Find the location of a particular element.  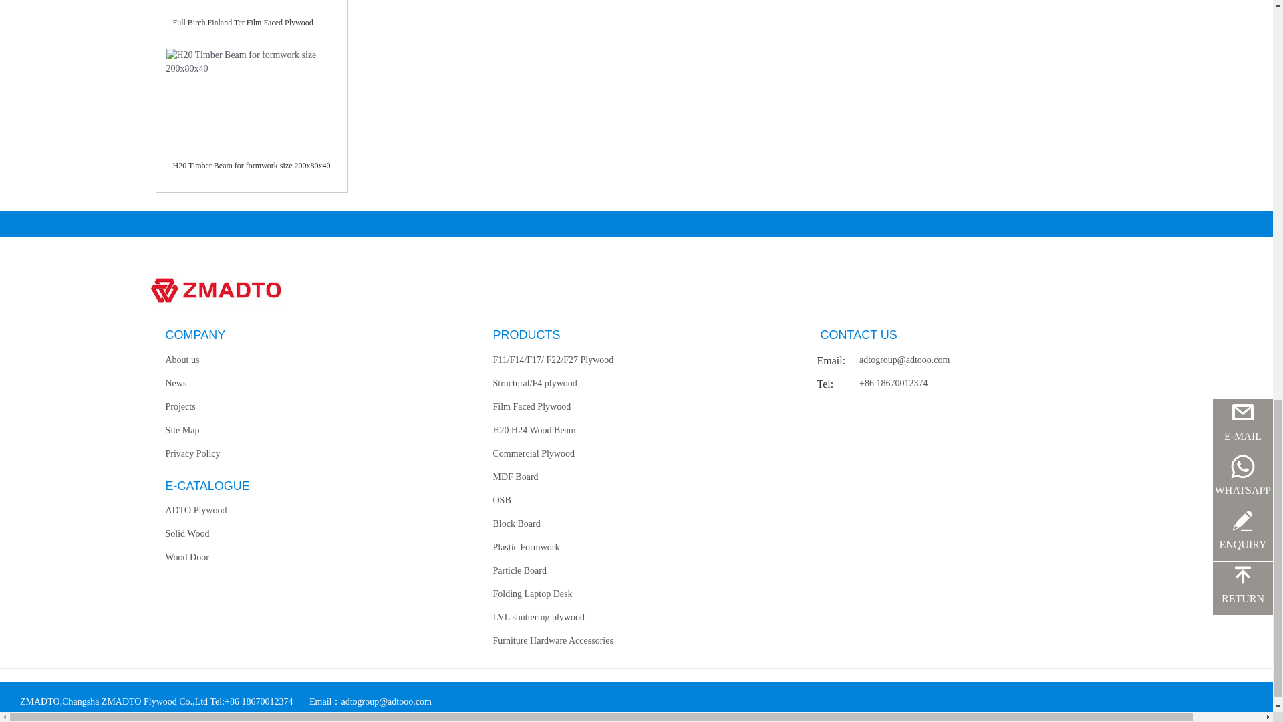

H20 Timber Beam for formwork size 200x80x40 is located at coordinates (251, 165).